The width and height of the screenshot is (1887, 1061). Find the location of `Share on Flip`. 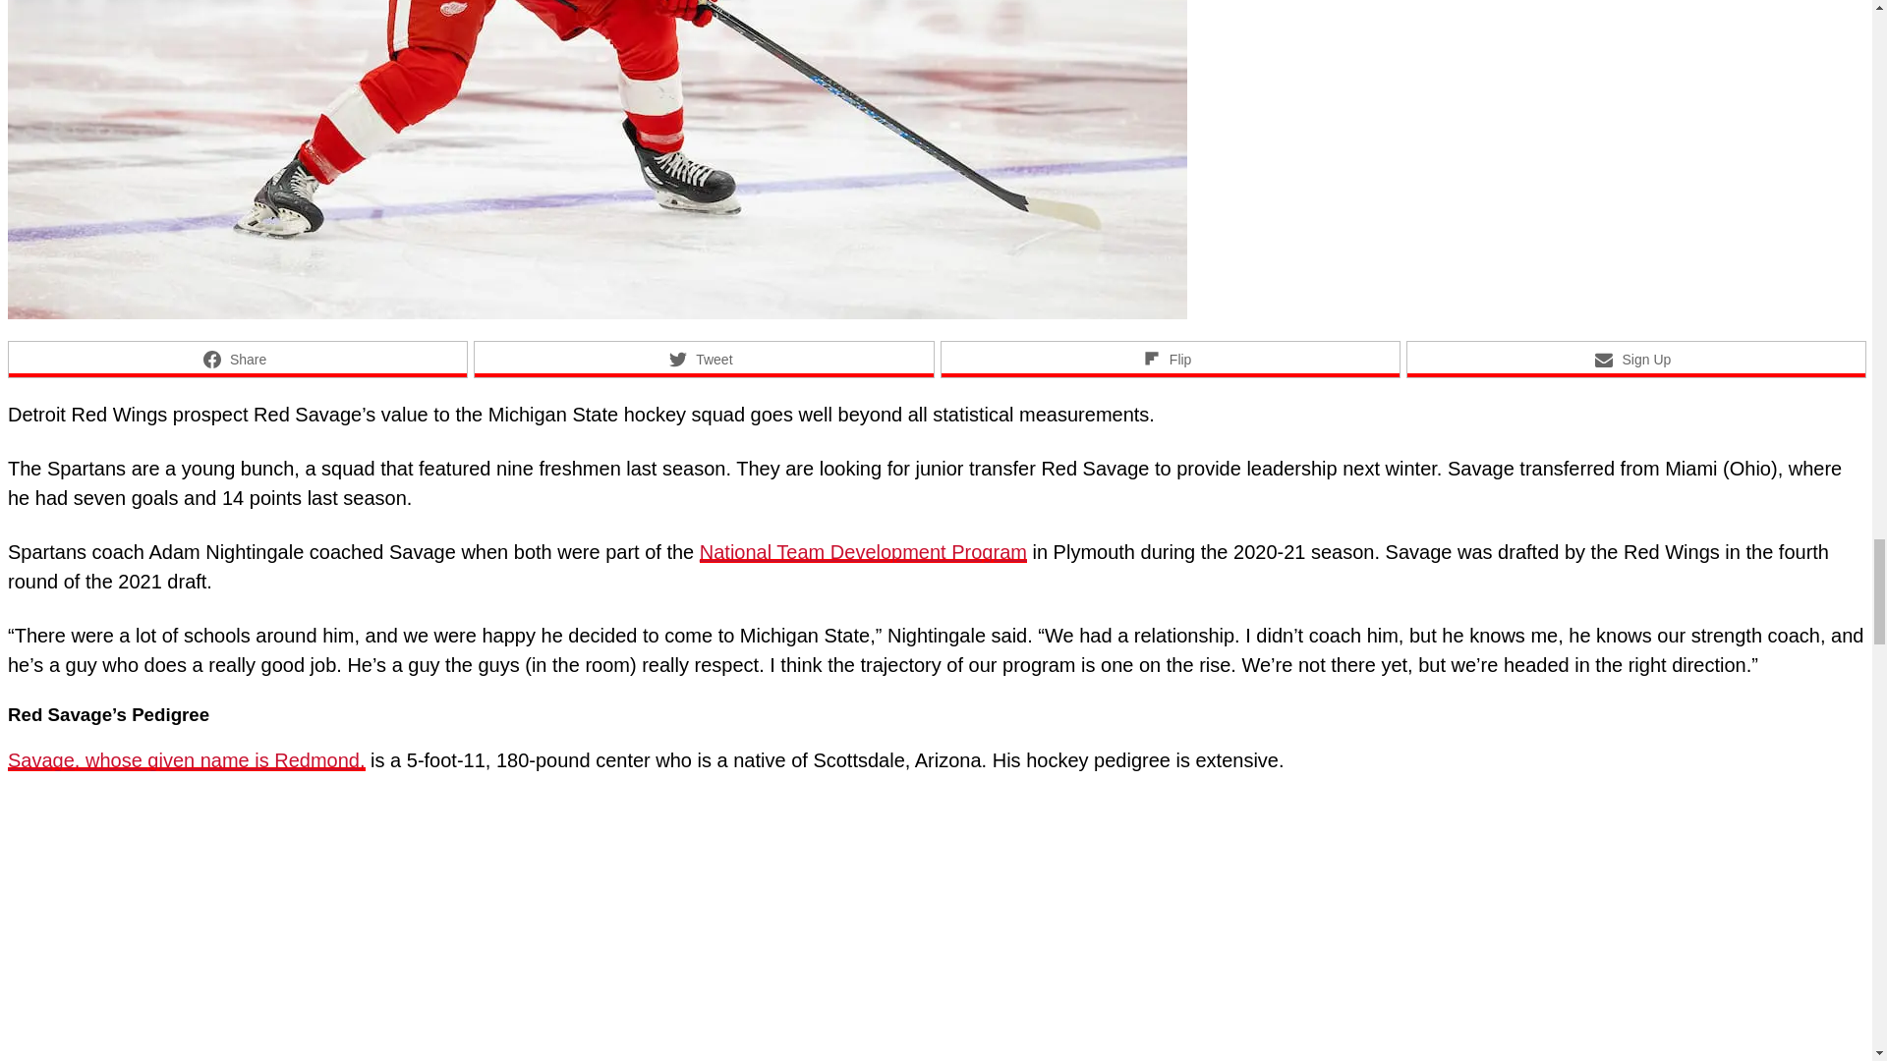

Share on Flip is located at coordinates (1170, 359).